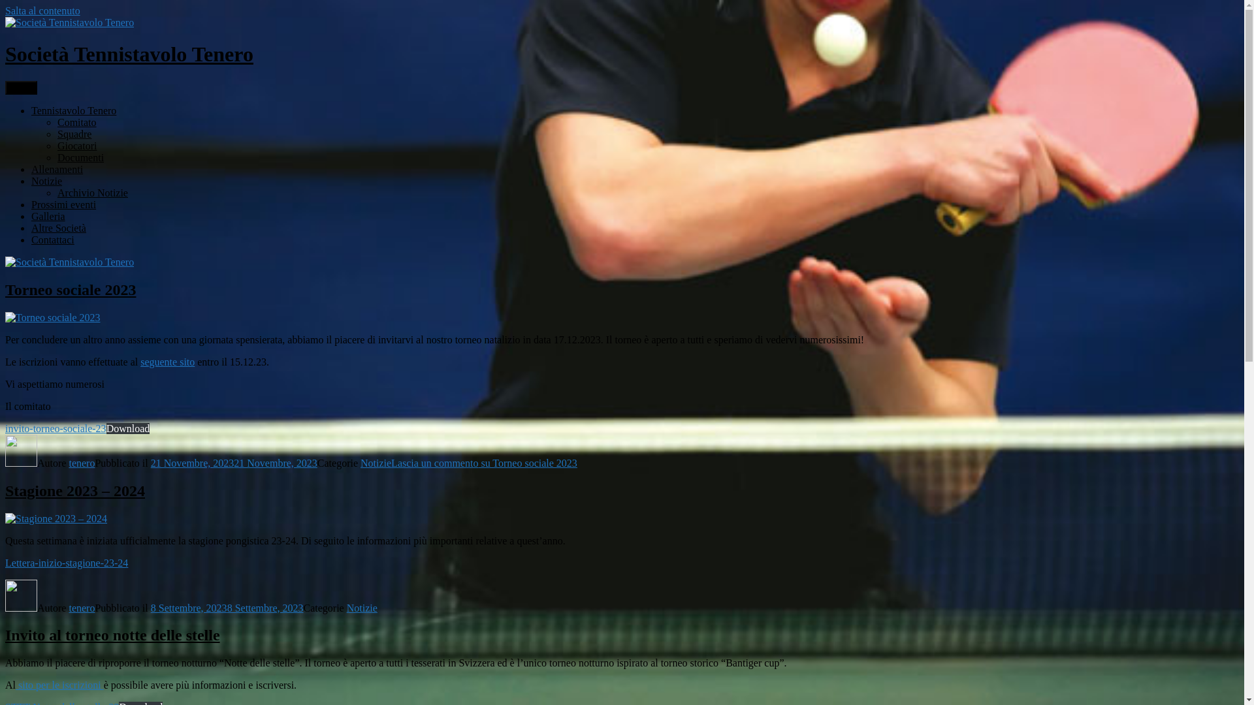  Describe the element at coordinates (74, 111) in the screenshot. I see `Tennistavolo Tenero` at that location.